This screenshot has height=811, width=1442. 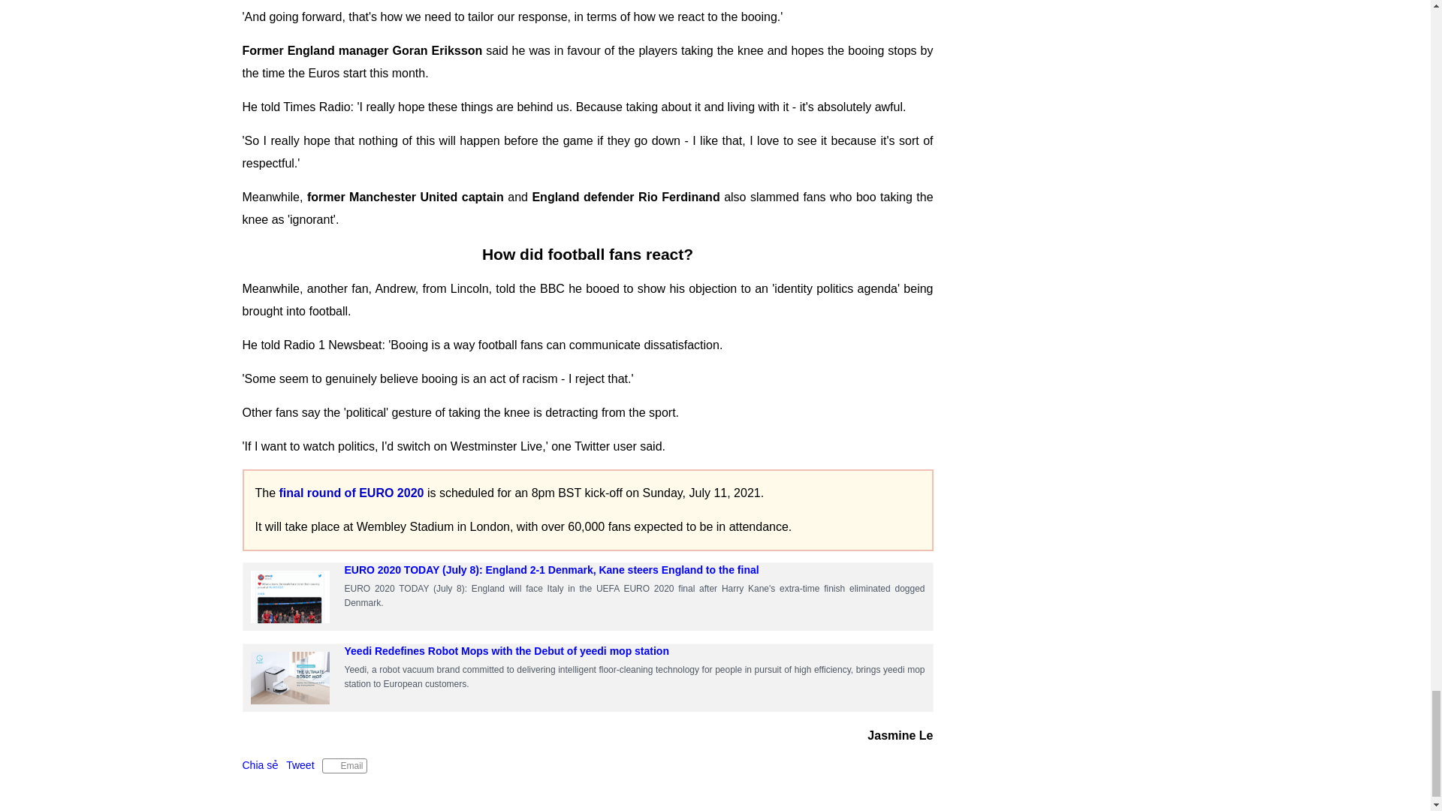 I want to click on final round of EURO 2020, so click(x=353, y=493).